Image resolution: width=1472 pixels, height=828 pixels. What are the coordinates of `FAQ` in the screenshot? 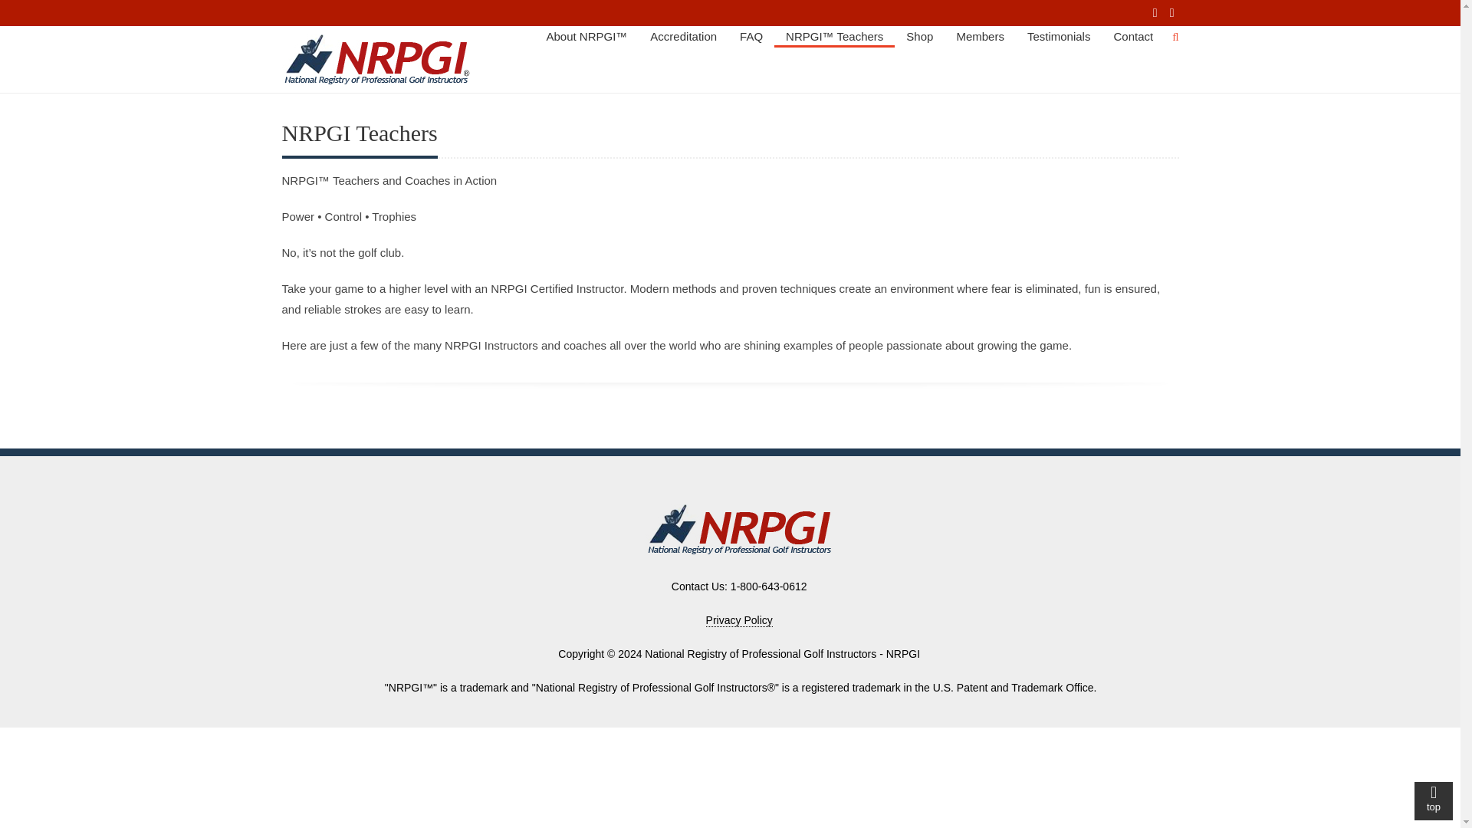 It's located at (751, 35).